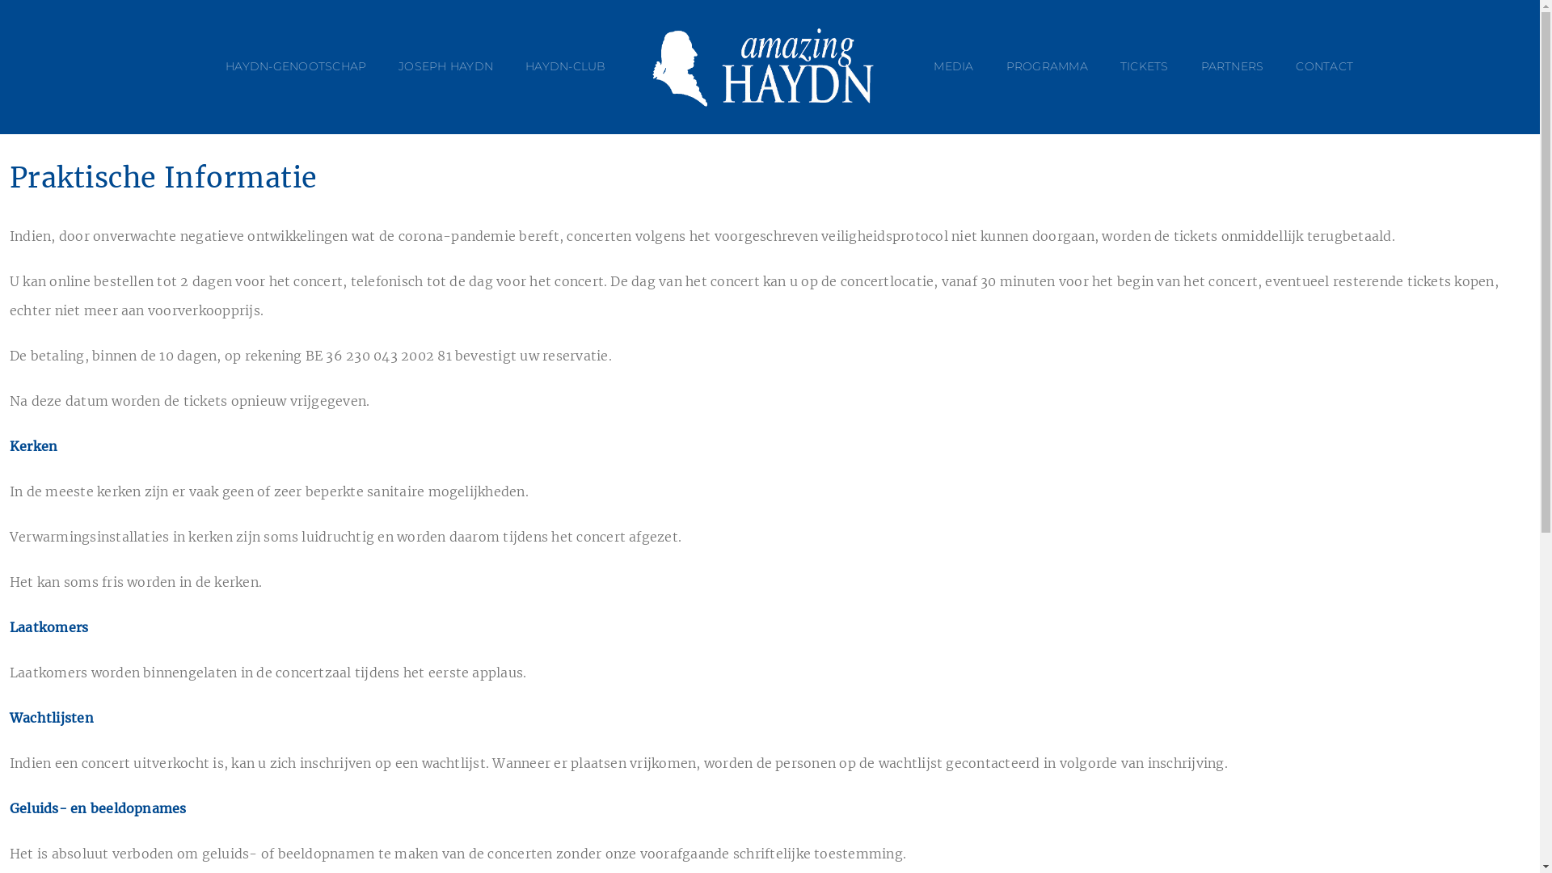  I want to click on PARTNERS, so click(1233, 67).